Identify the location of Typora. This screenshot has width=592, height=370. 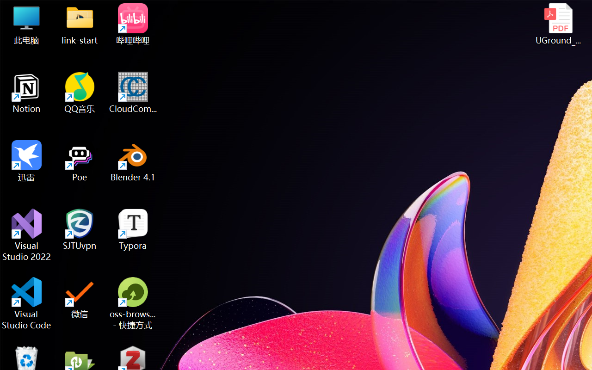
(133, 229).